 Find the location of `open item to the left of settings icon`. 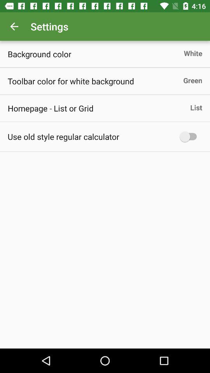

open item to the left of settings icon is located at coordinates (14, 26).